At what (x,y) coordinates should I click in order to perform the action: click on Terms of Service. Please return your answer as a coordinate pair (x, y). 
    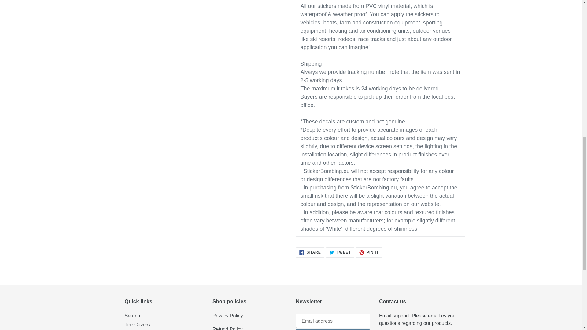
    Looking at the image, I should click on (227, 316).